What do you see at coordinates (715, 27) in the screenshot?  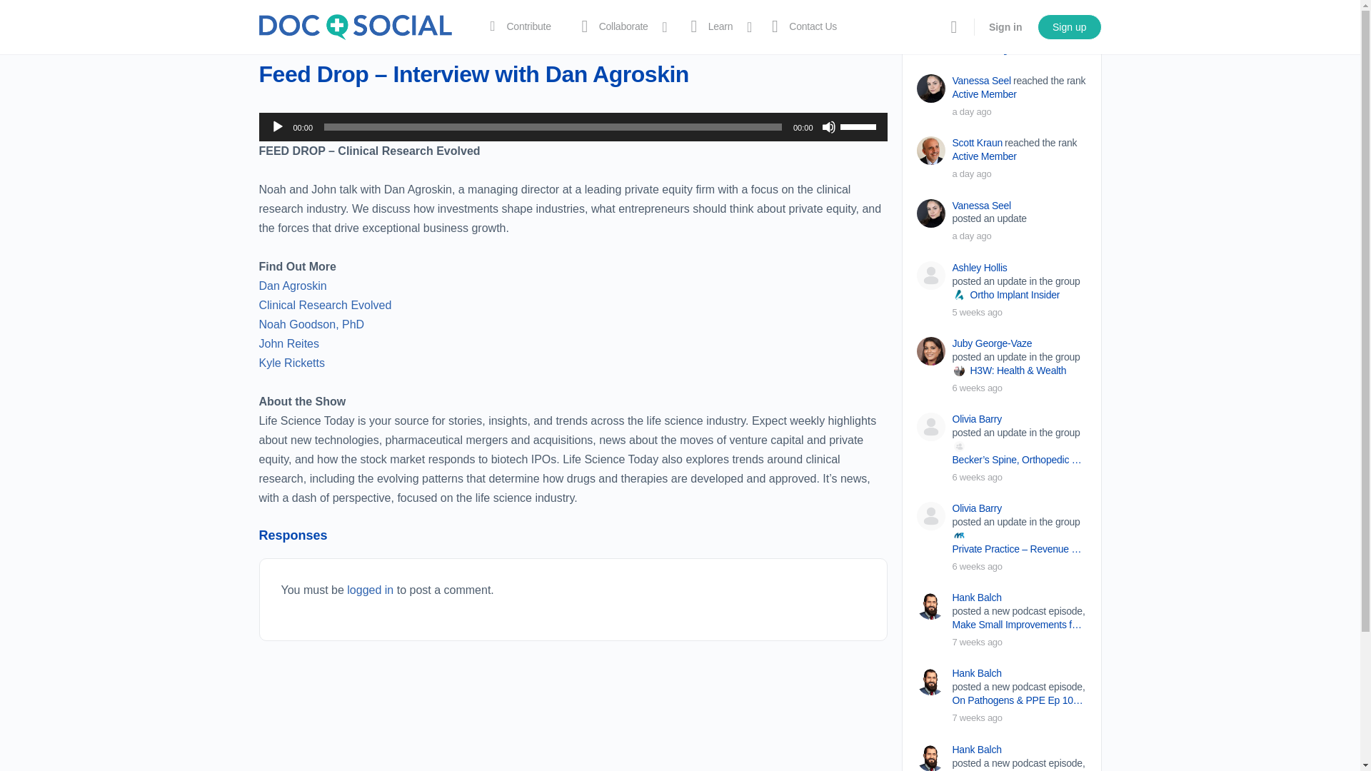 I see `Learn` at bounding box center [715, 27].